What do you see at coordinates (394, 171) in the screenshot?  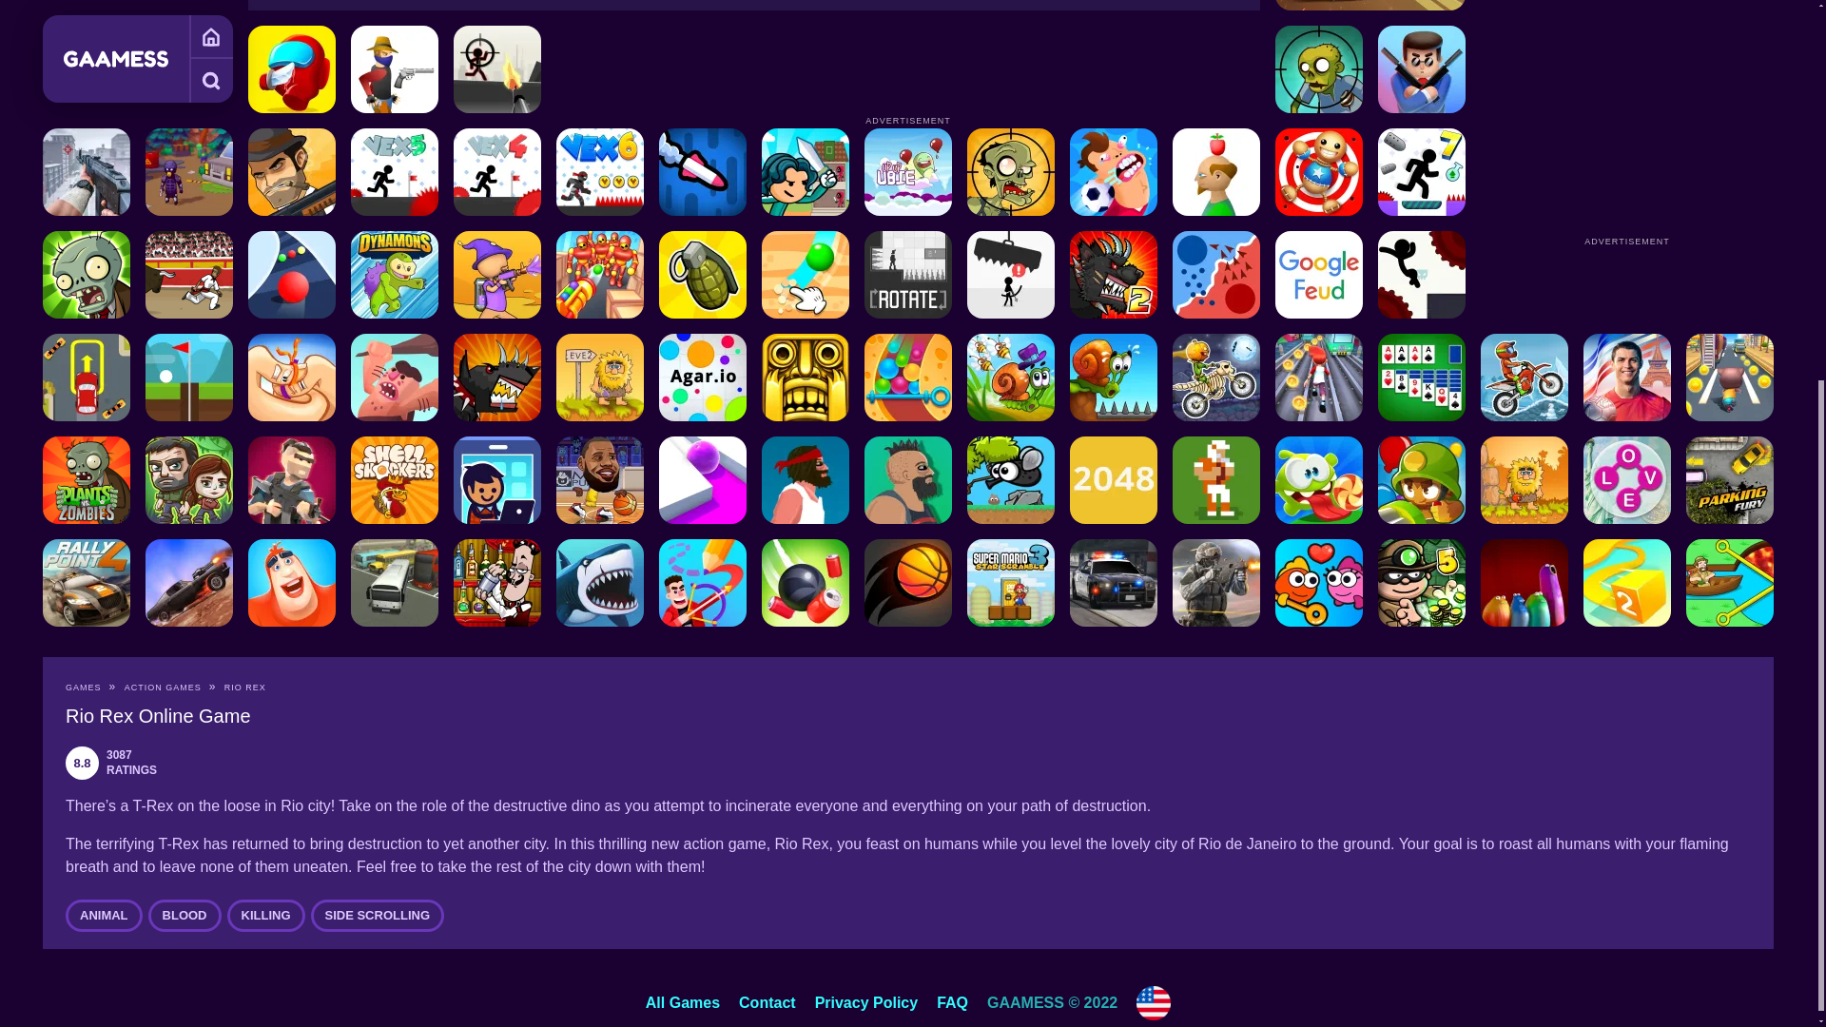 I see `Vex 5` at bounding box center [394, 171].